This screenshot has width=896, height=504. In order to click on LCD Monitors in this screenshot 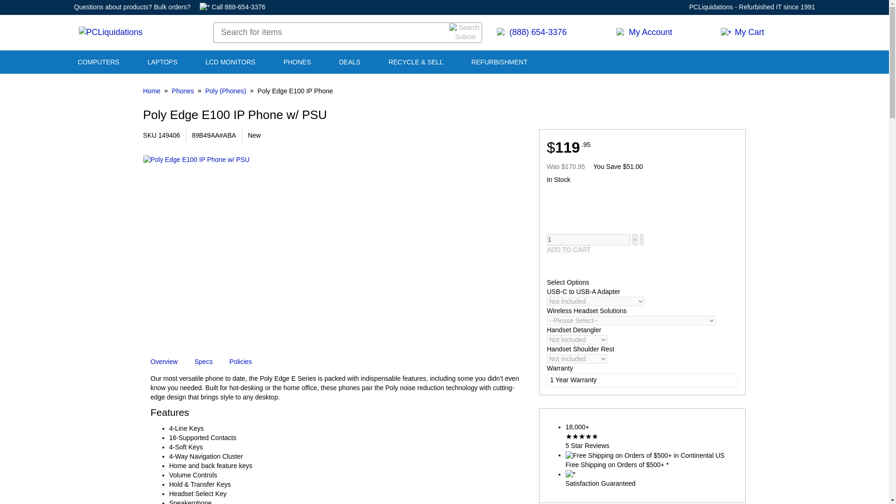, I will do `click(230, 63)`.